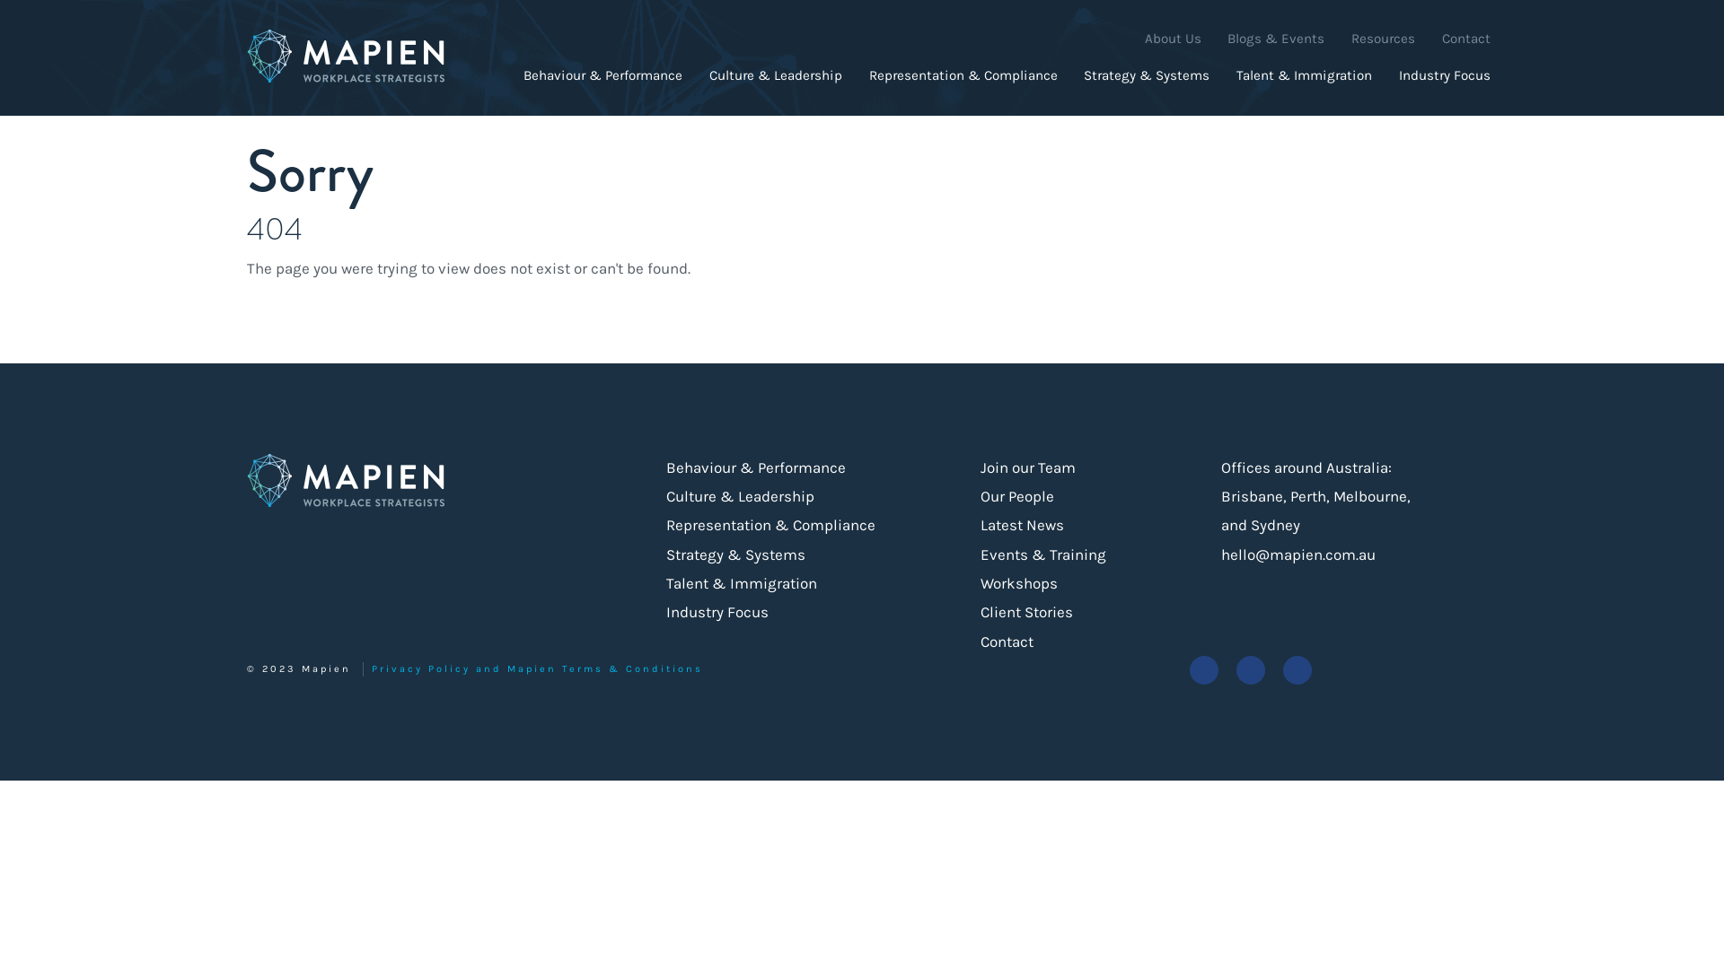 This screenshot has width=1724, height=969. Describe the element at coordinates (1173, 39) in the screenshot. I see `About Us` at that location.